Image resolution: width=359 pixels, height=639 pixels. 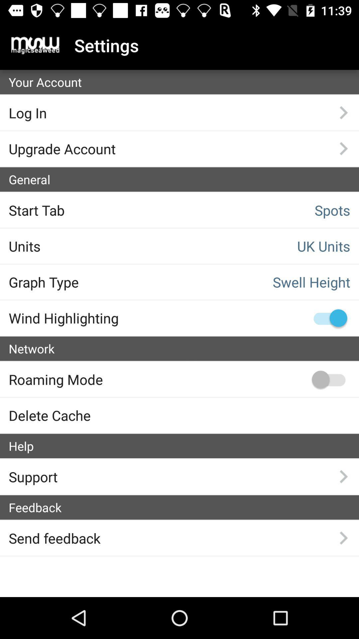 I want to click on click on the third arrow symbol from top, so click(x=343, y=476).